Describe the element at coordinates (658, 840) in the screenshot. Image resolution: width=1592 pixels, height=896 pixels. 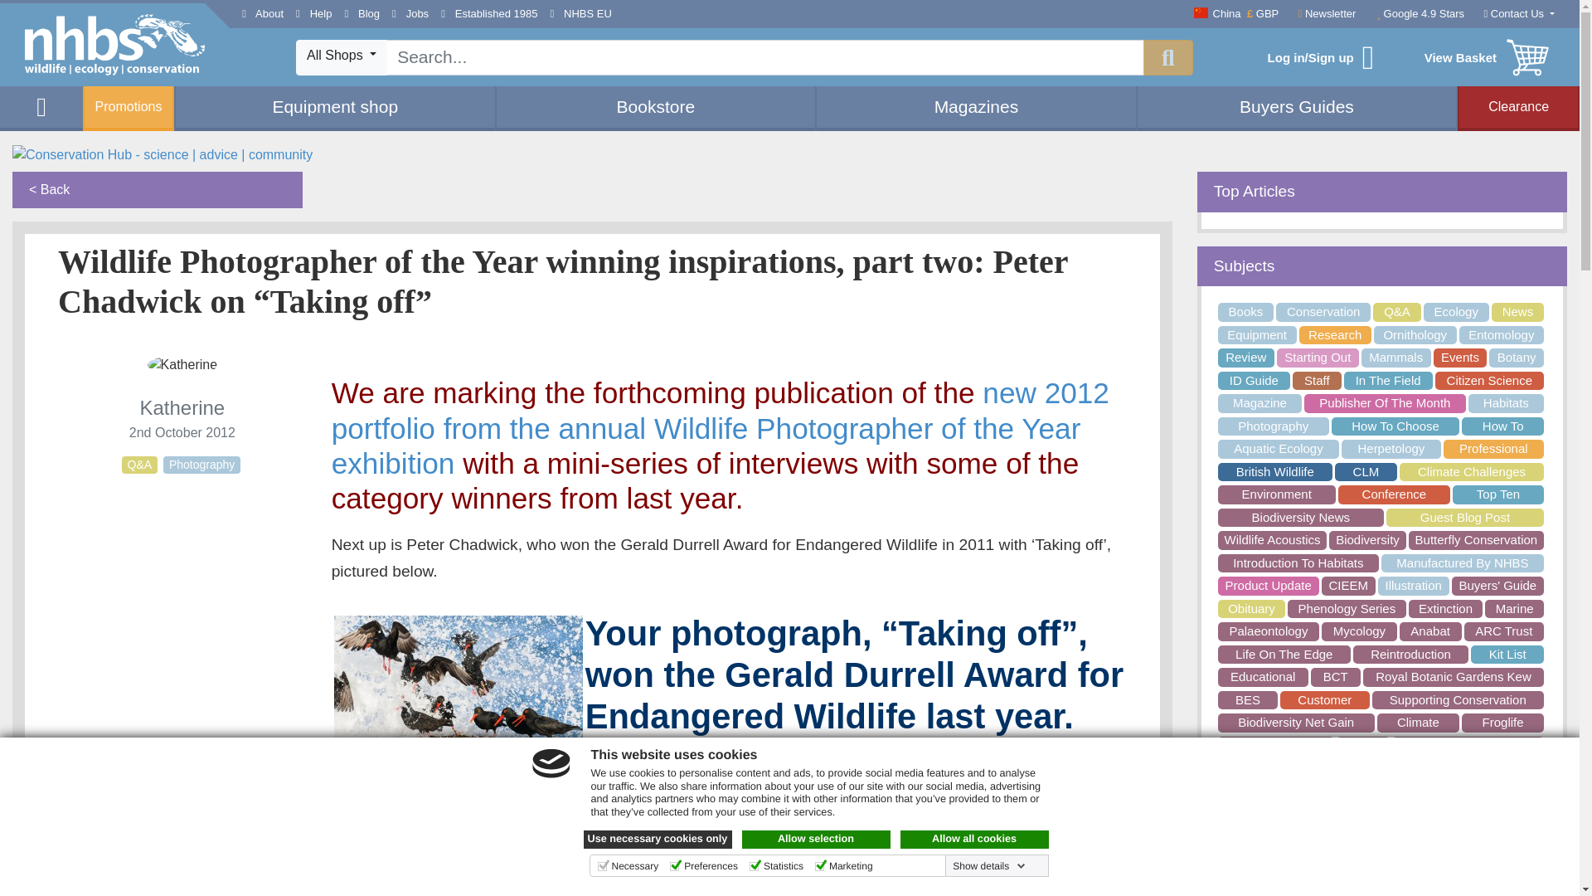
I see `Use necessary cookies only` at that location.